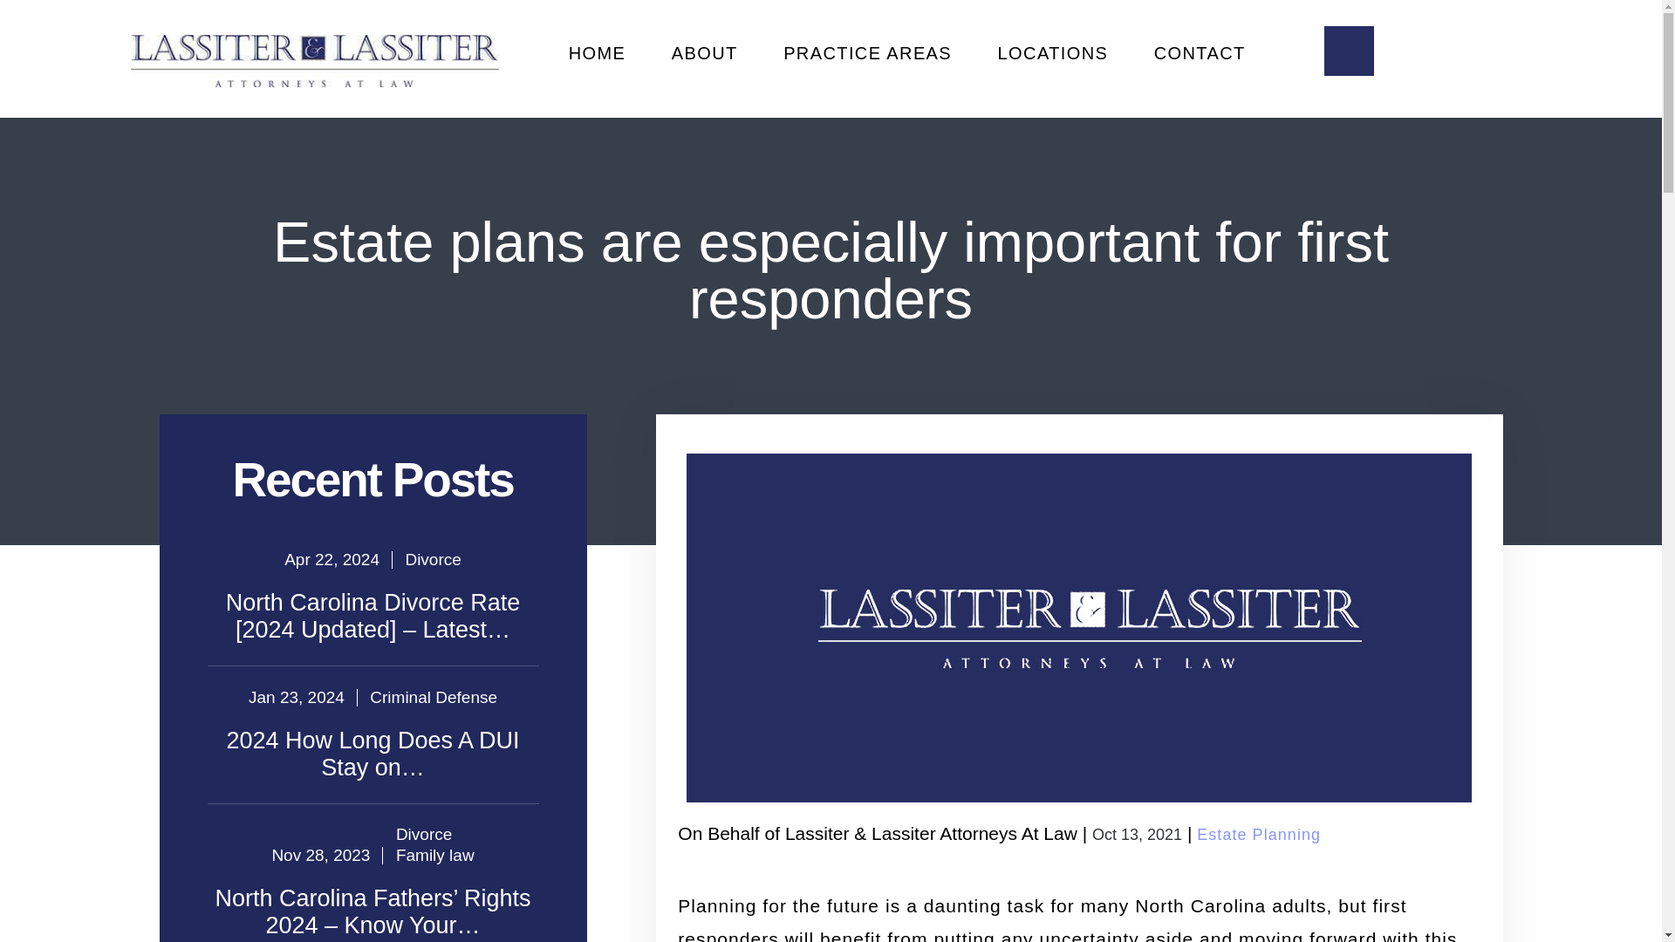  Describe the element at coordinates (1519, 62) in the screenshot. I see `704-873-2295` at that location.